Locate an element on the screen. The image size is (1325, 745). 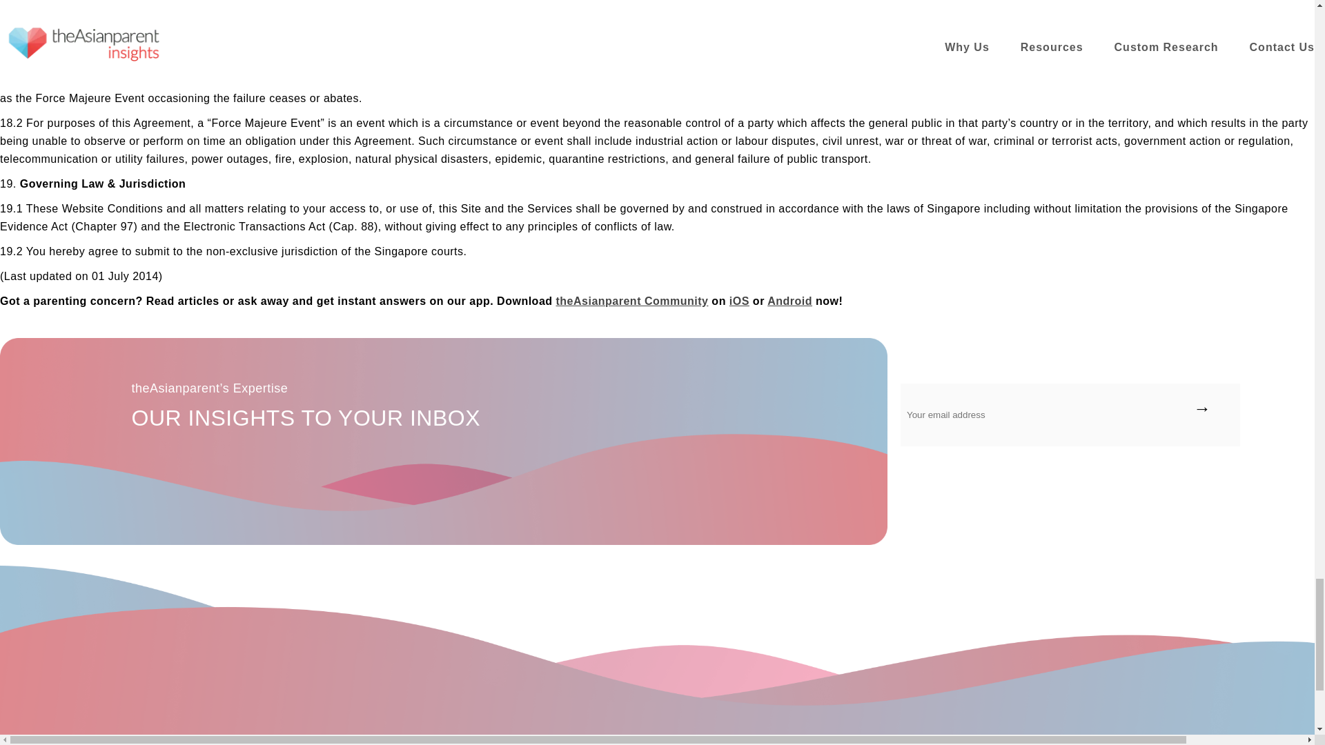
theAsianparent Community is located at coordinates (632, 301).